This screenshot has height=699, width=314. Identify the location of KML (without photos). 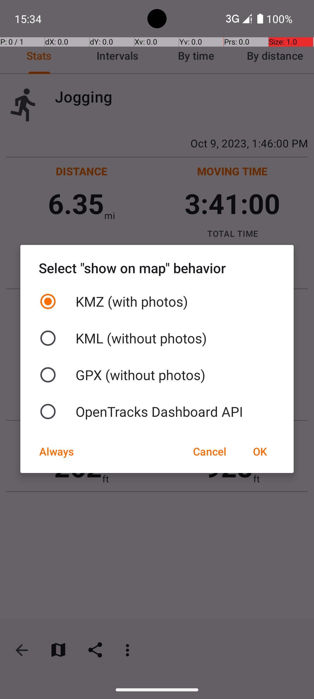
(157, 338).